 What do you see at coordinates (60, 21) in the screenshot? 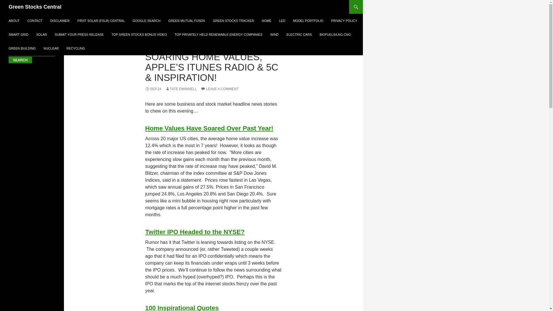
I see `DISCLAIMER` at bounding box center [60, 21].